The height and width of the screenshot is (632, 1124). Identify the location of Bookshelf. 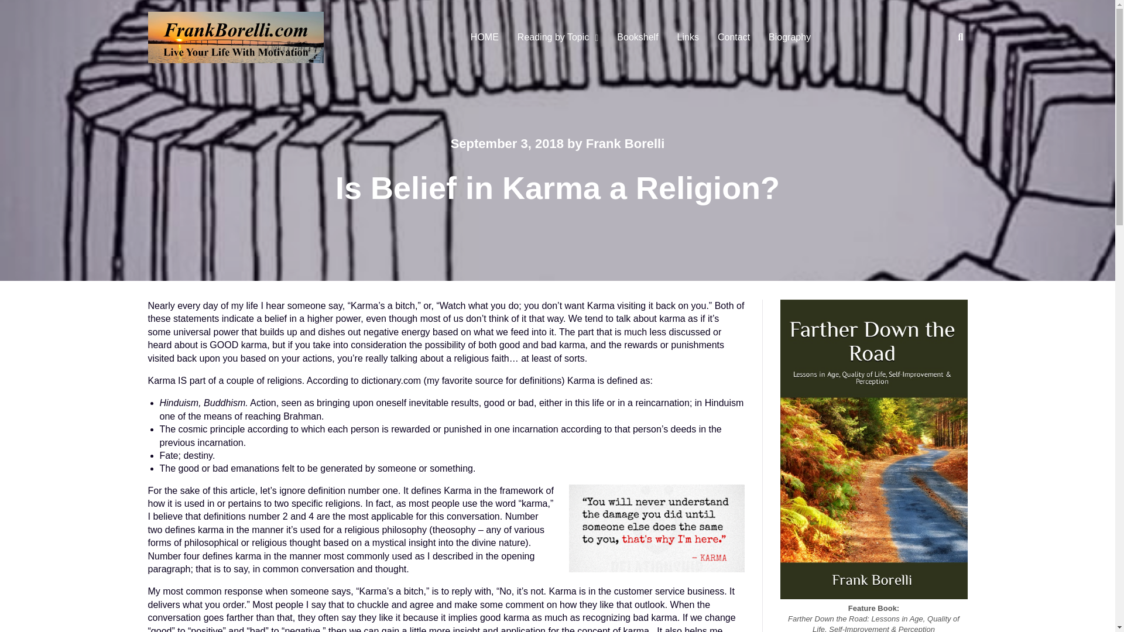
(638, 37).